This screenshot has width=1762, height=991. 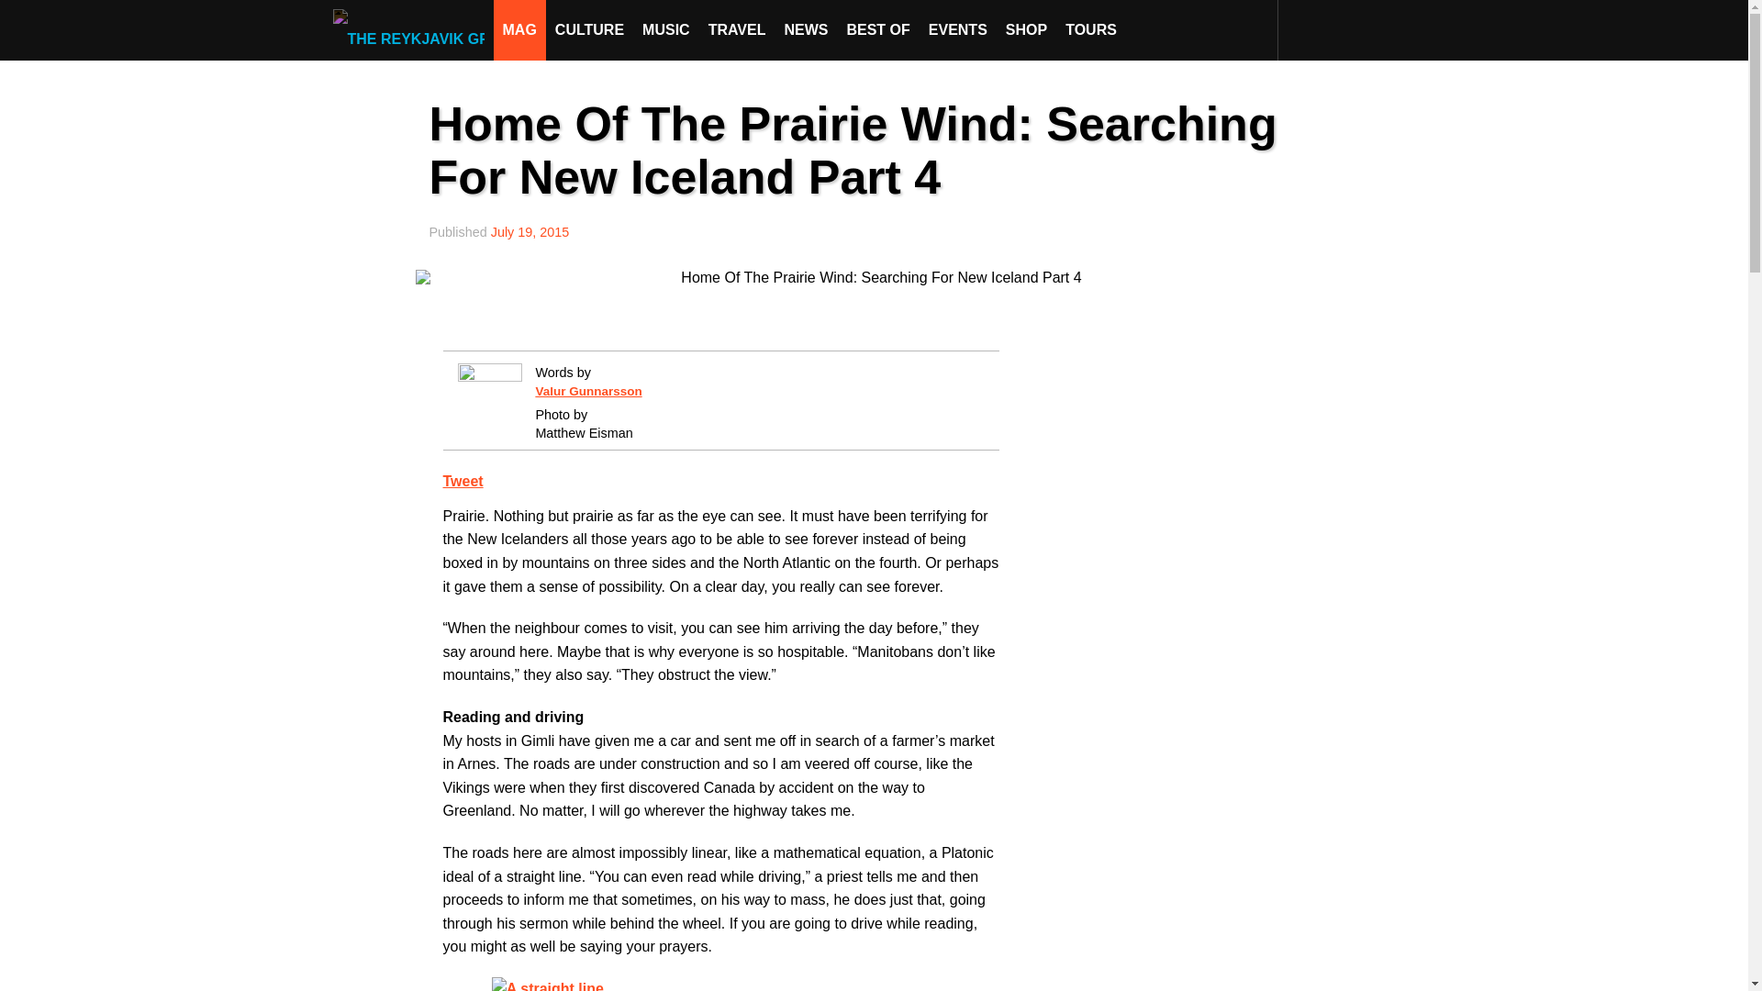 What do you see at coordinates (806, 29) in the screenshot?
I see `NEWS` at bounding box center [806, 29].